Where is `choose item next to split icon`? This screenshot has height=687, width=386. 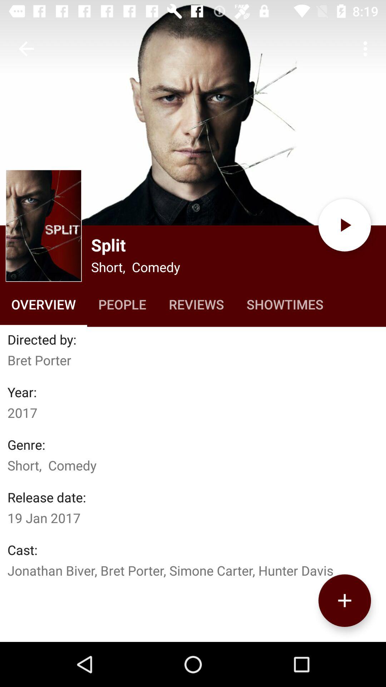 choose item next to split icon is located at coordinates (44, 225).